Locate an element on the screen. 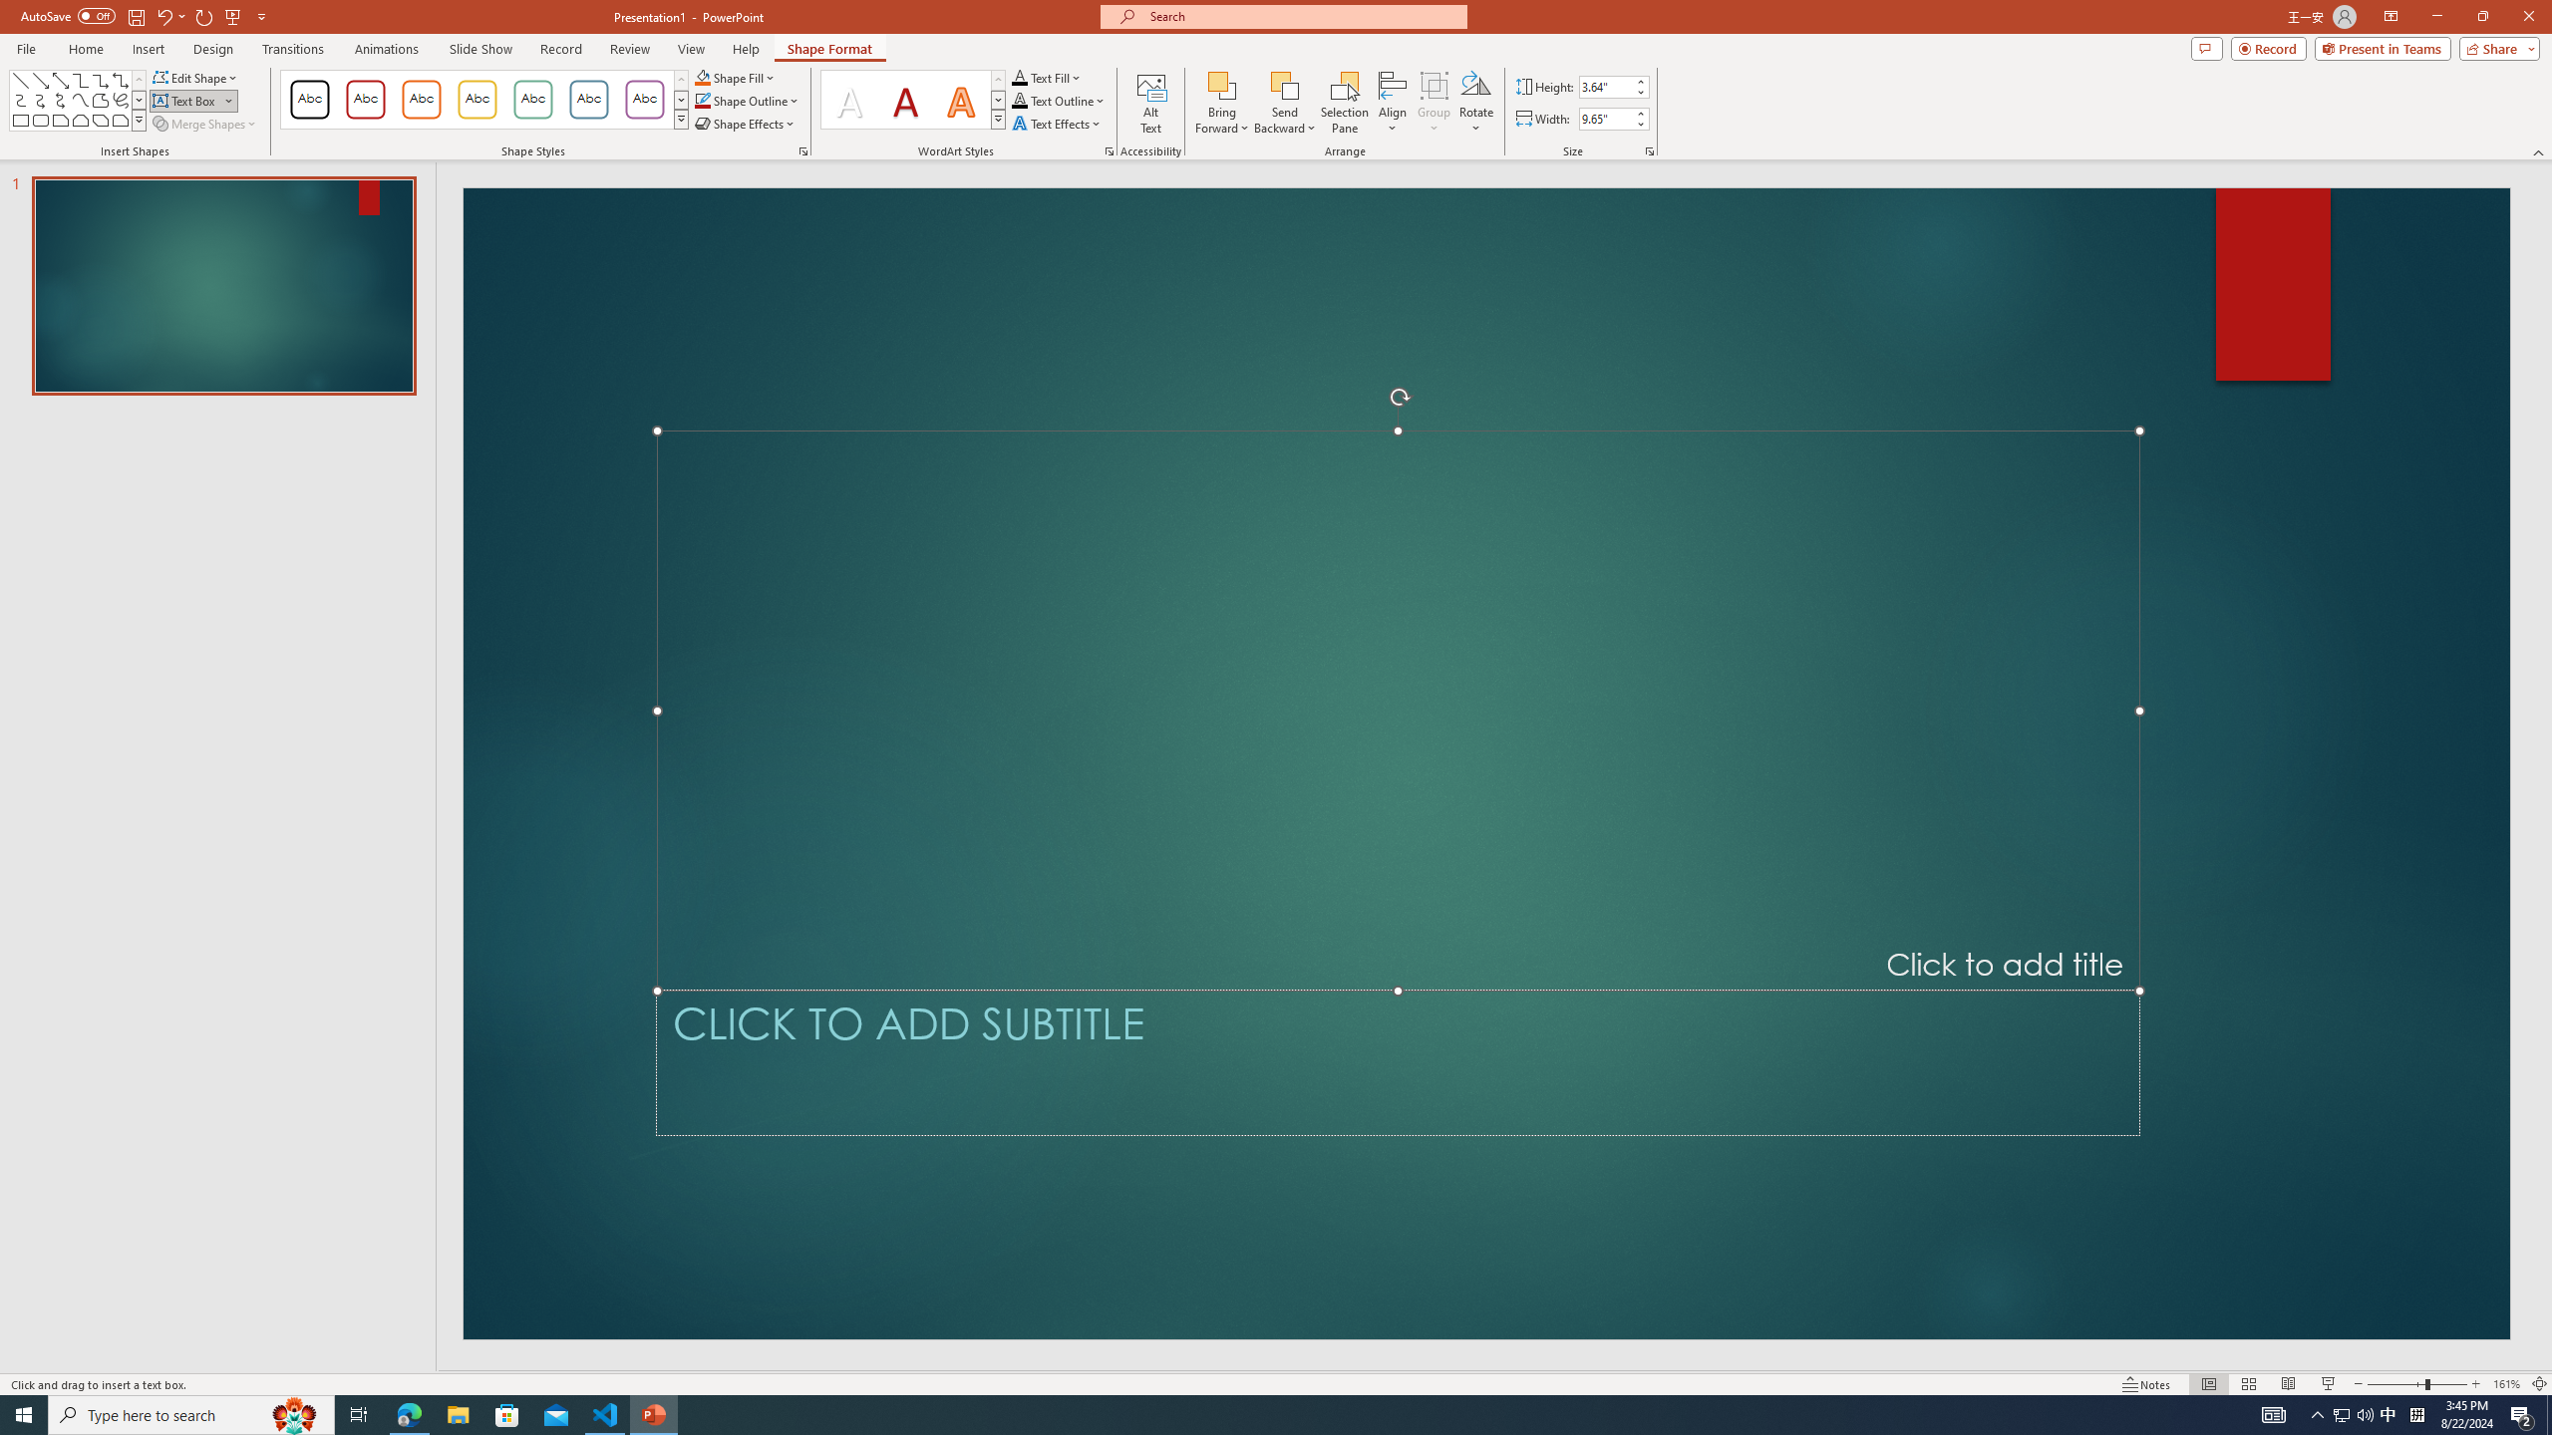  Rectangle: Diagonal Corners Snipped is located at coordinates (101, 120).